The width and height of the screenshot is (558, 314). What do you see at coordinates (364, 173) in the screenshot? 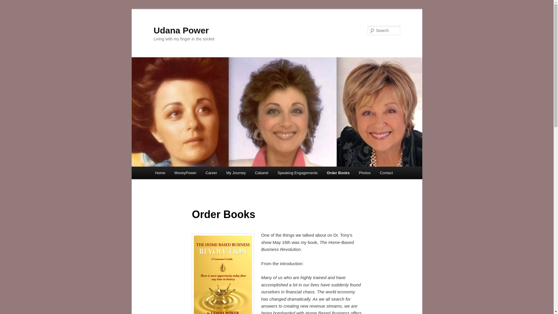
I see `Photos` at bounding box center [364, 173].